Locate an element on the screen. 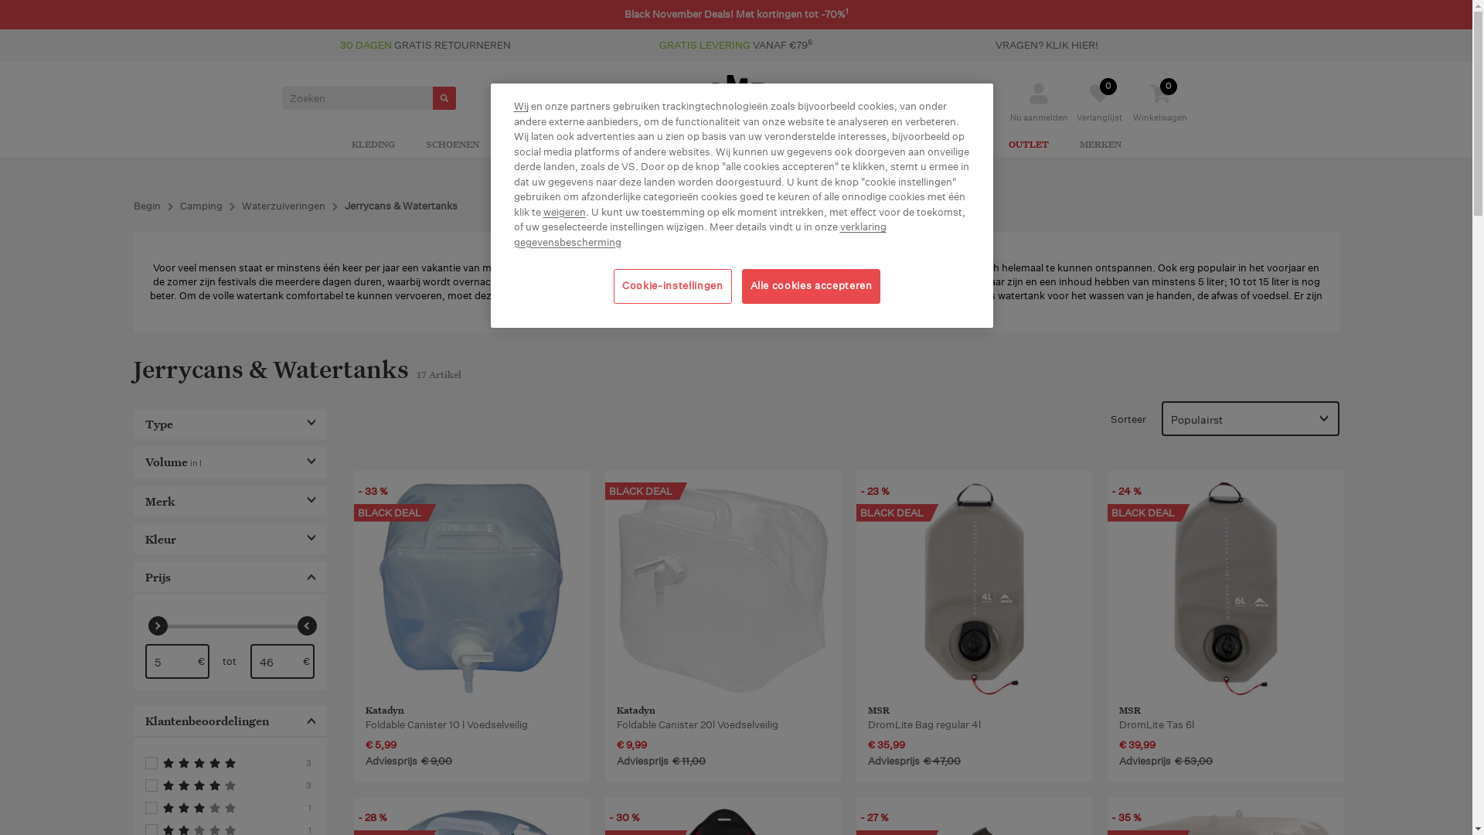 This screenshot has width=1484, height=835. SCHOENEN is located at coordinates (451, 145).